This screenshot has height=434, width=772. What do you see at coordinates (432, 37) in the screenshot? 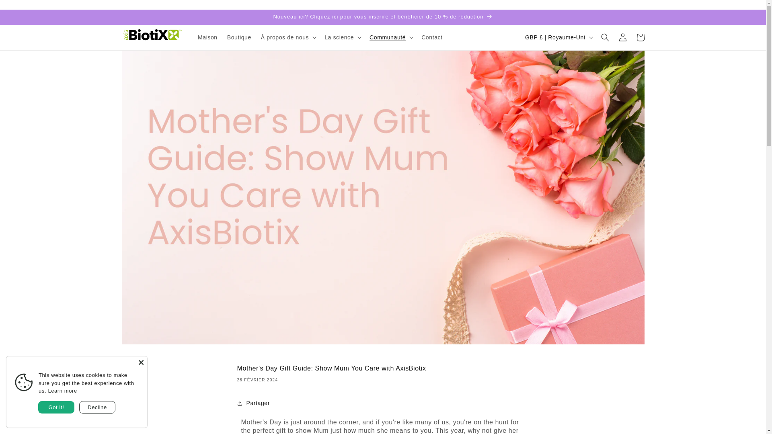
I see `Contact` at bounding box center [432, 37].